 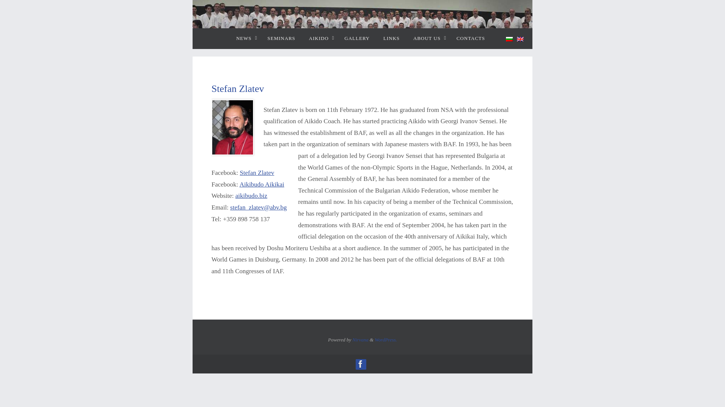 I want to click on NEWS, so click(x=245, y=38).